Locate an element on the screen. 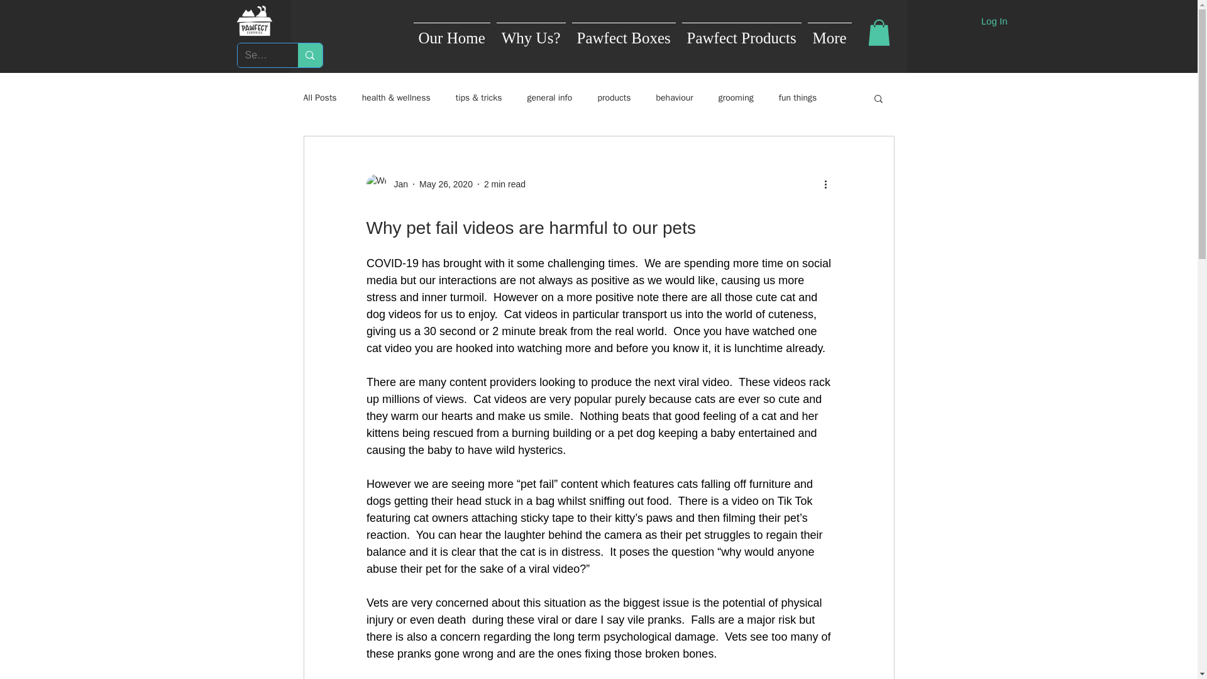 This screenshot has width=1207, height=679. All Posts is located at coordinates (319, 98).